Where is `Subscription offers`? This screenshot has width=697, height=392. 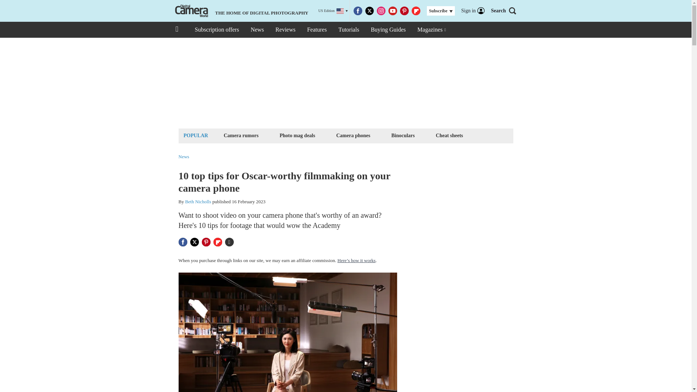 Subscription offers is located at coordinates (216, 30).